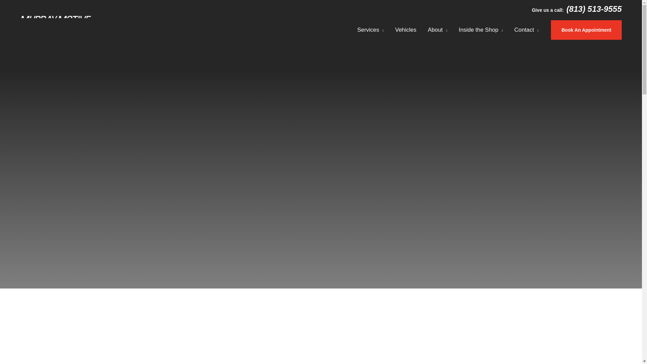 The width and height of the screenshot is (647, 364). I want to click on Inside the Shop, so click(481, 30).